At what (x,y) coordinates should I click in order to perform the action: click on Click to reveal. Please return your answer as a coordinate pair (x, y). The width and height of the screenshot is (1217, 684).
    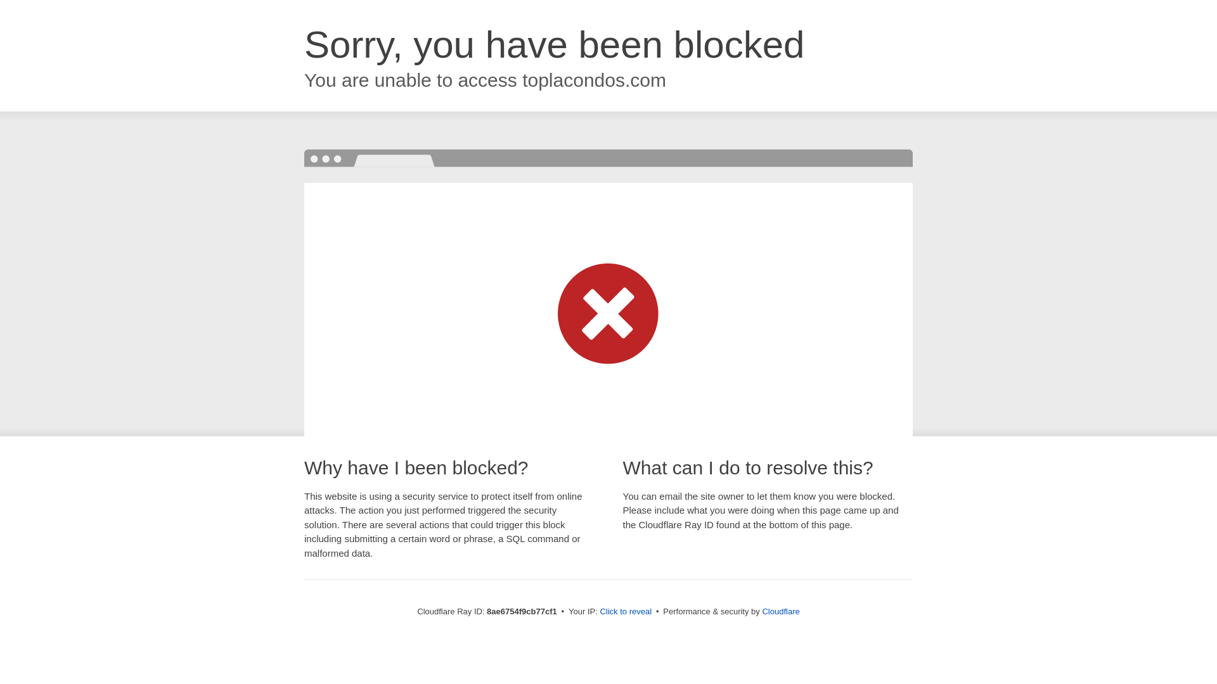
    Looking at the image, I should click on (625, 612).